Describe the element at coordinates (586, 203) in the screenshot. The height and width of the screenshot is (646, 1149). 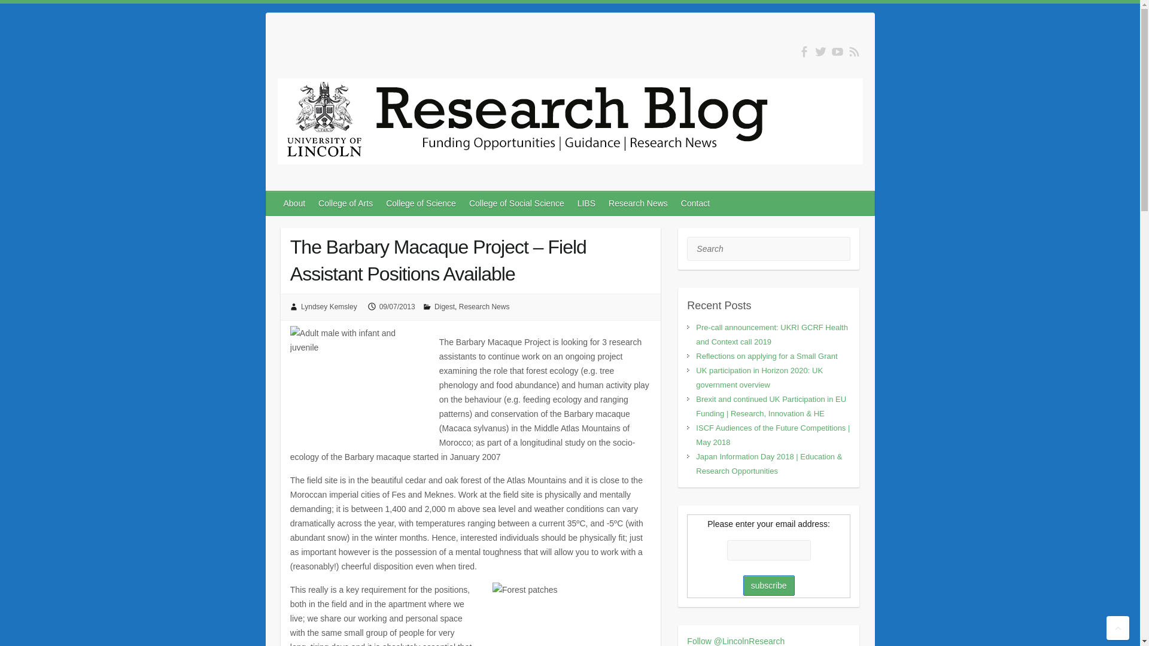
I see `LIBS` at that location.